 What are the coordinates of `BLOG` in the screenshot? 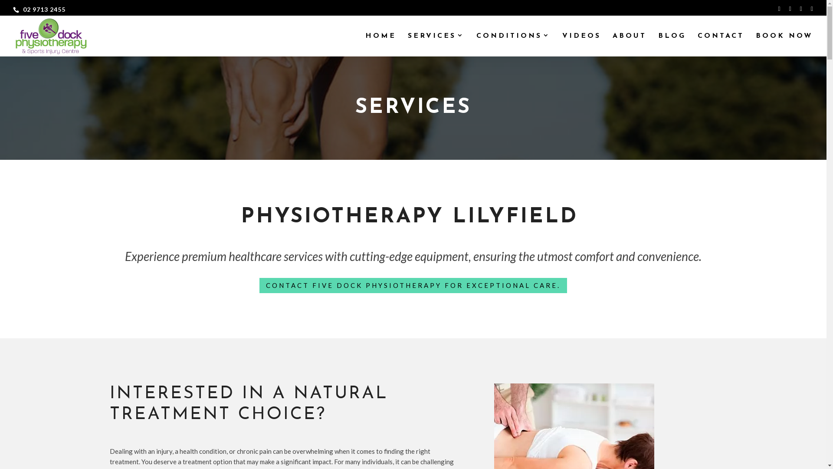 It's located at (672, 45).